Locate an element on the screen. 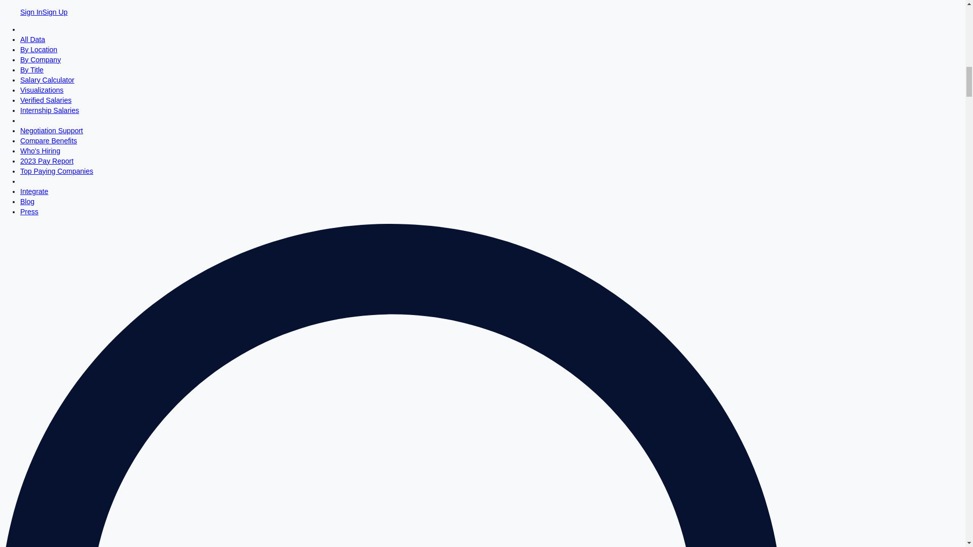  Integrate is located at coordinates (34, 191).